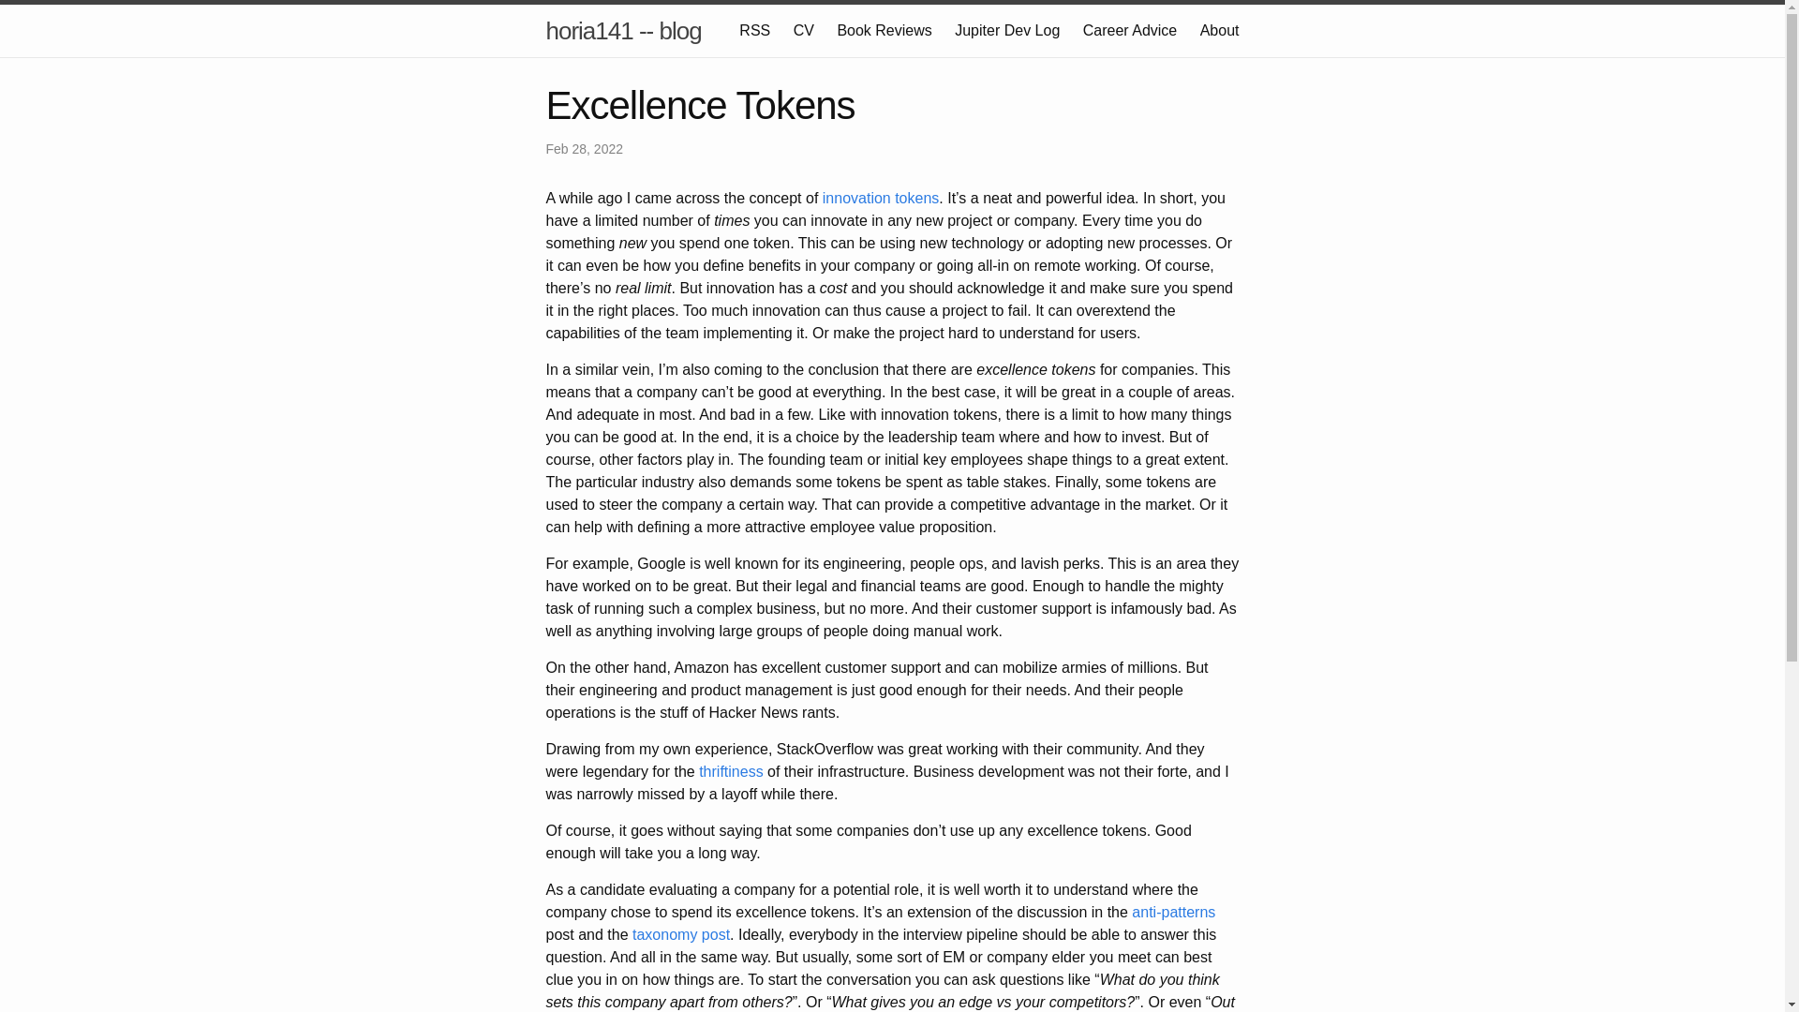  What do you see at coordinates (622, 30) in the screenshot?
I see `horia141 -- blog` at bounding box center [622, 30].